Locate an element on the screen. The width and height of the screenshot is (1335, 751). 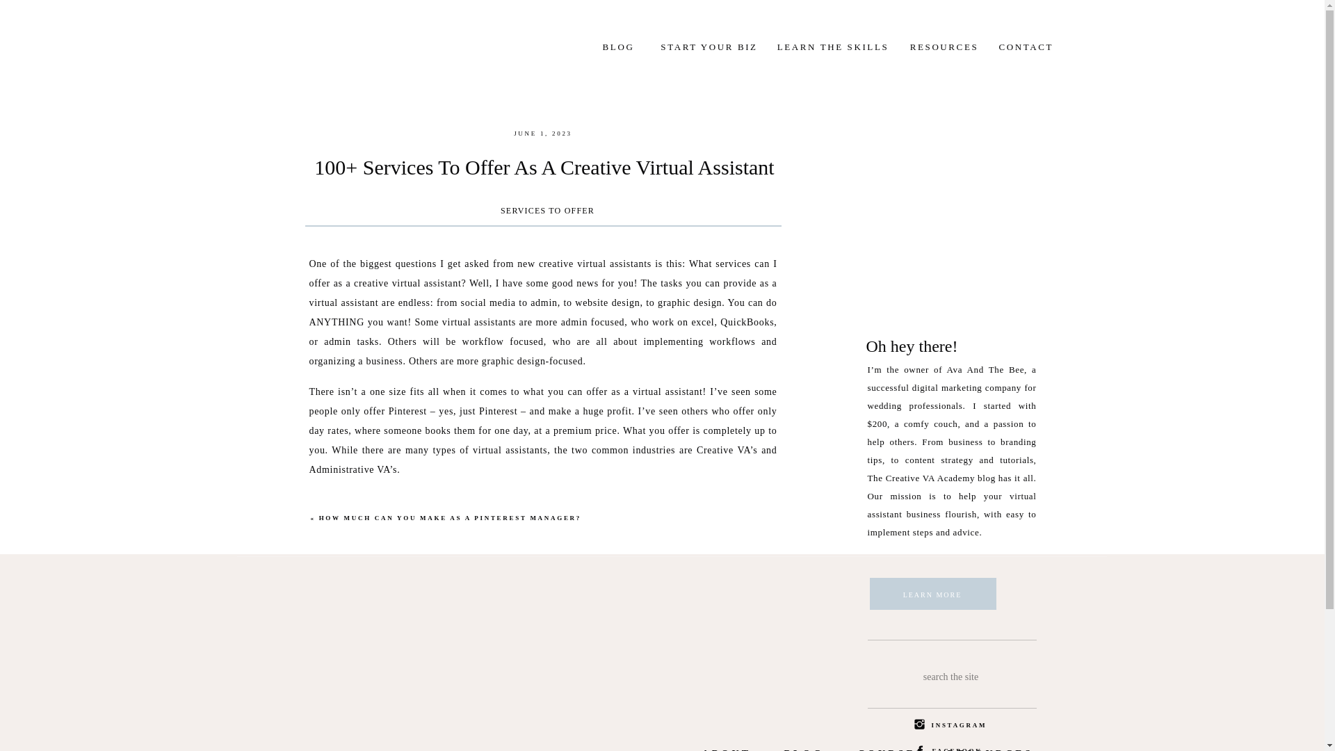
START YOUR BIZ is located at coordinates (709, 45).